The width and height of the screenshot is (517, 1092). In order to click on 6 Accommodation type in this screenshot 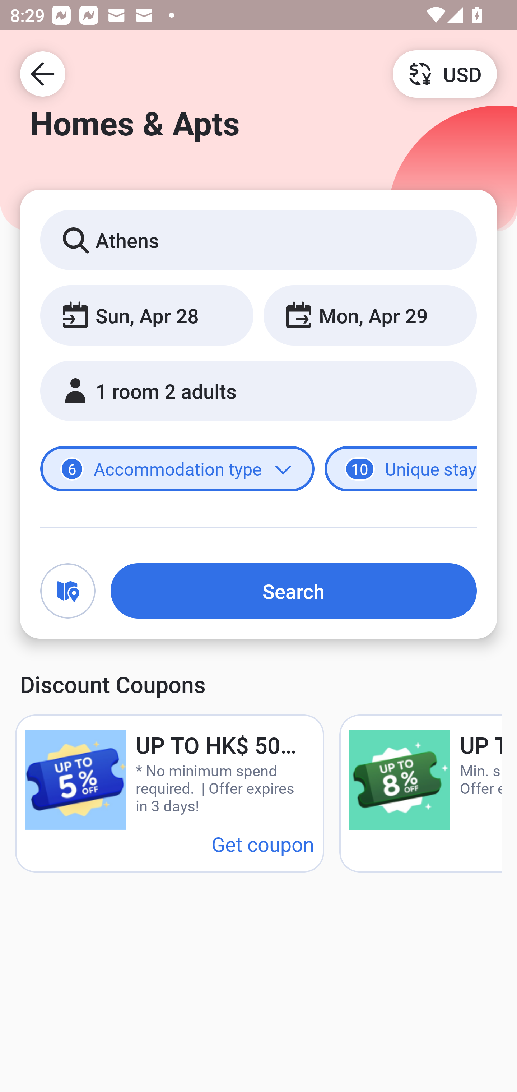, I will do `click(177, 469)`.